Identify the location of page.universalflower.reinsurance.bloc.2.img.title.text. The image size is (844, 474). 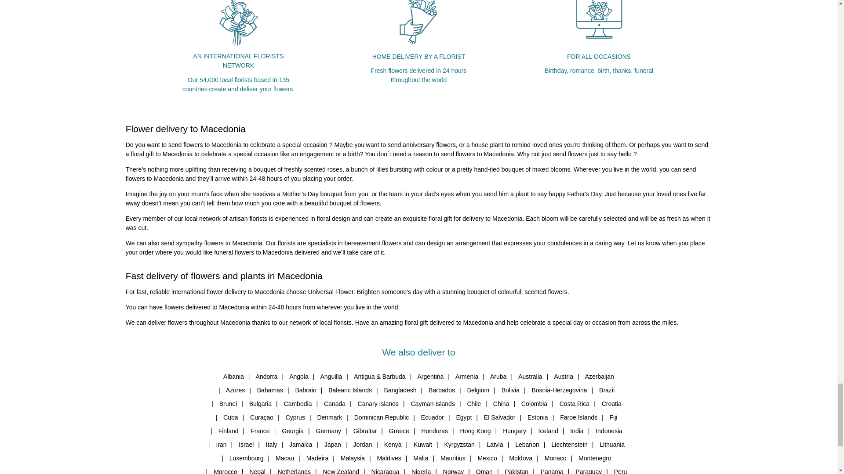
(418, 25).